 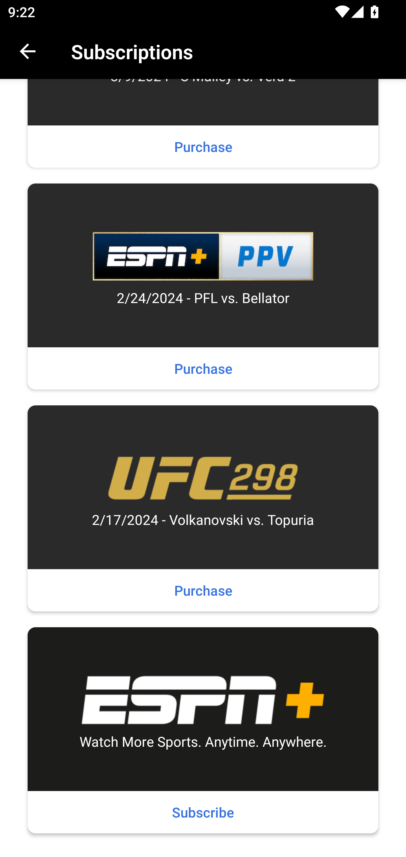 I want to click on Purchase, so click(x=203, y=368).